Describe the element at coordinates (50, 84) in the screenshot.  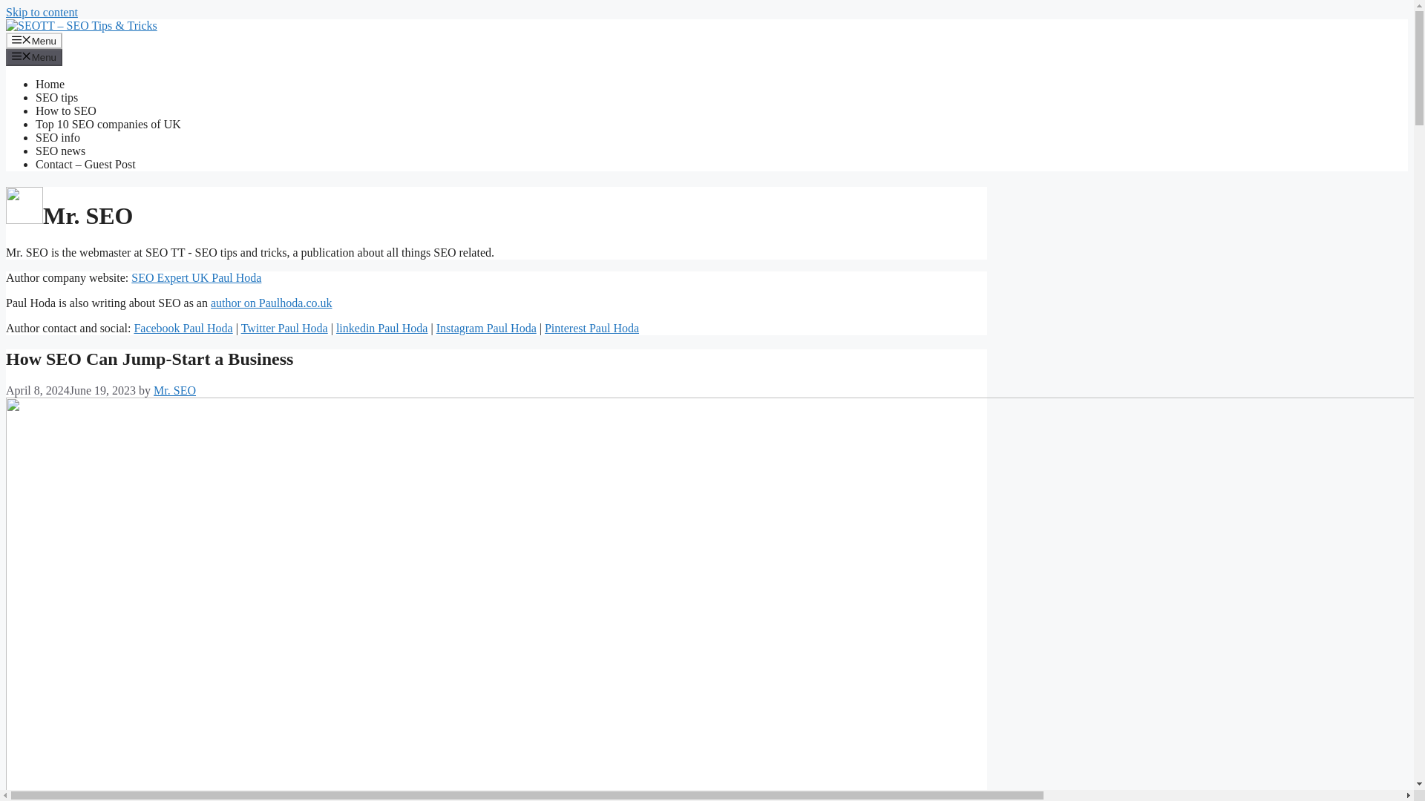
I see `Home` at that location.